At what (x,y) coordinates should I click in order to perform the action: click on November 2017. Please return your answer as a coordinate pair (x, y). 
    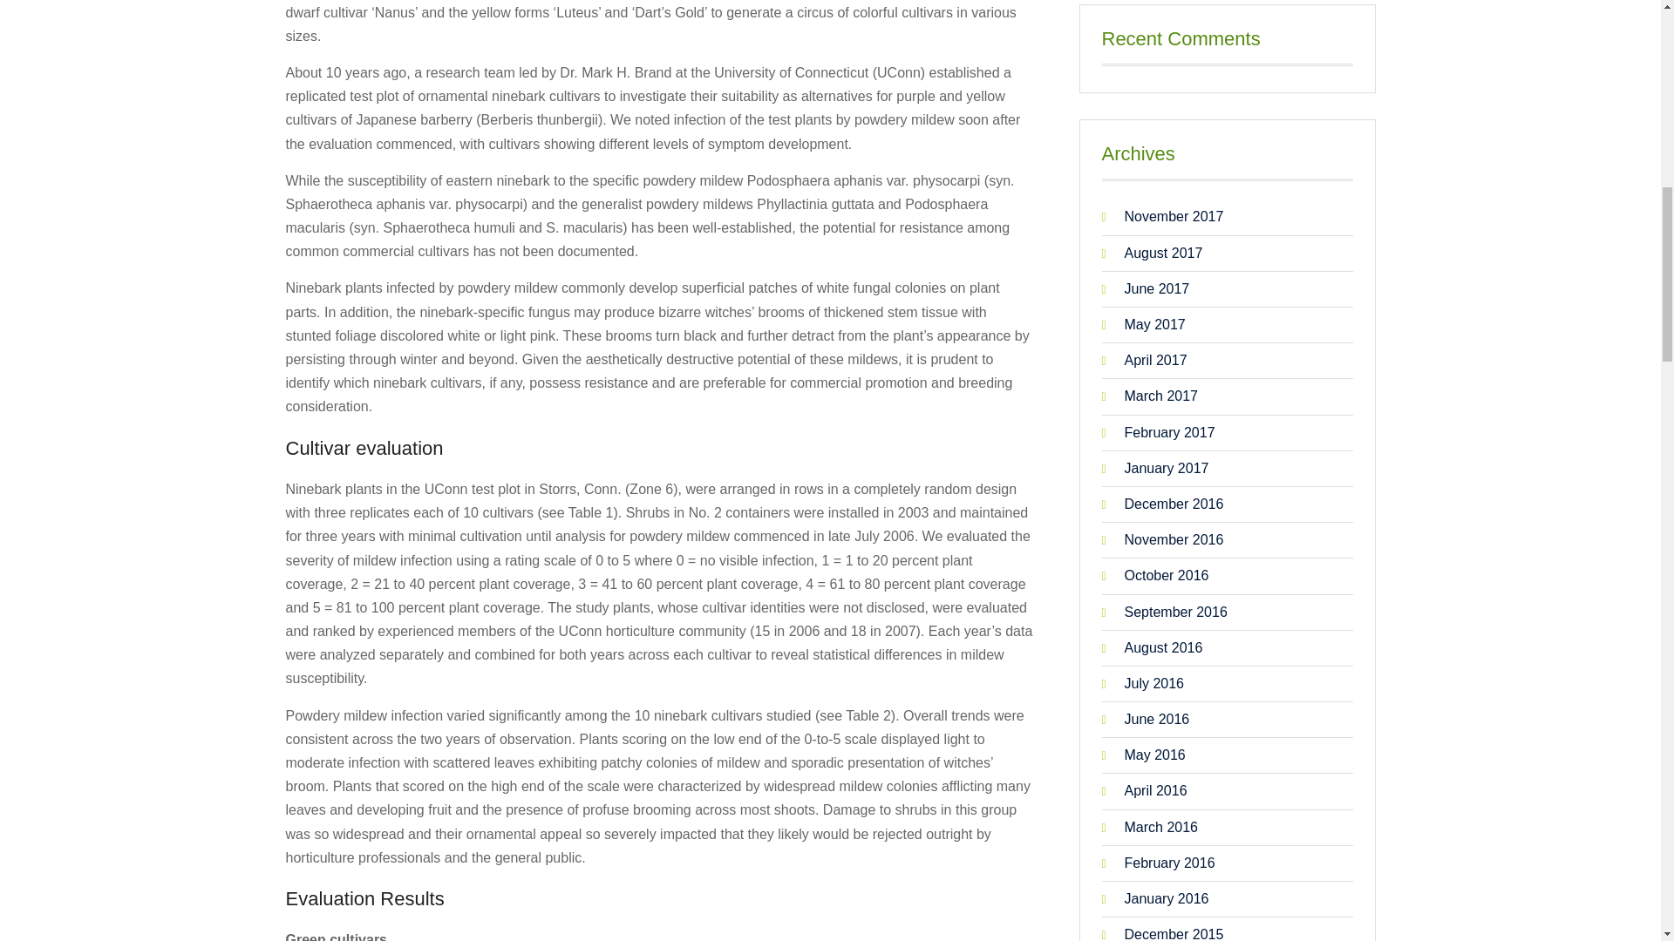
    Looking at the image, I should click on (1224, 216).